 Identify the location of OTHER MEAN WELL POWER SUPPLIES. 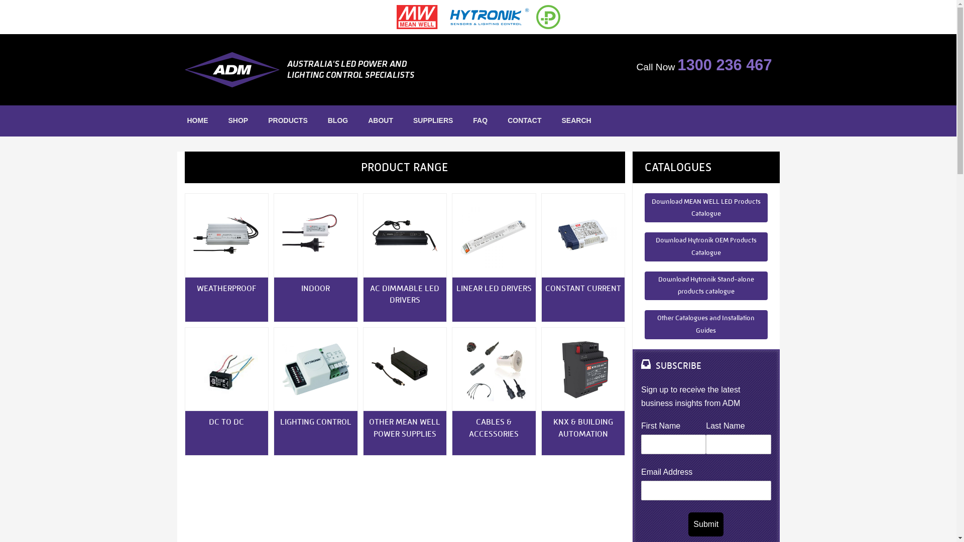
(405, 433).